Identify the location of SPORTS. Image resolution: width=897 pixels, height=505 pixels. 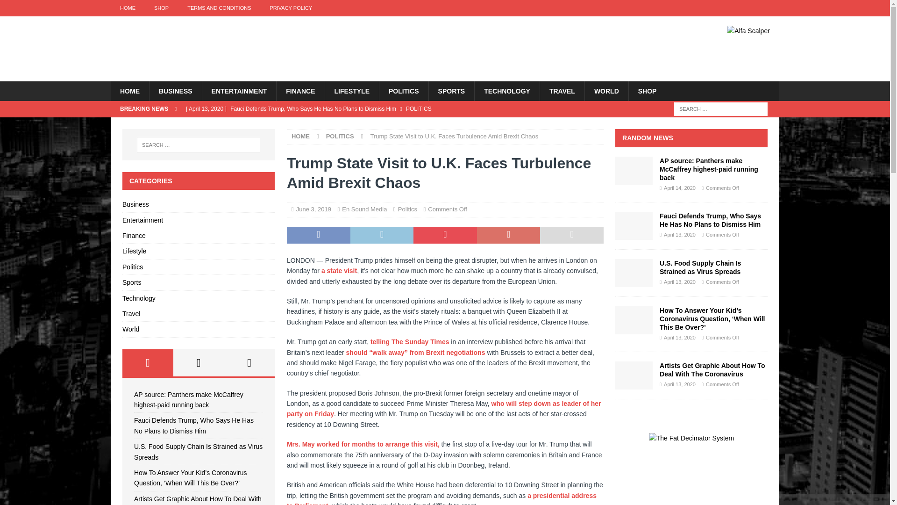
(451, 91).